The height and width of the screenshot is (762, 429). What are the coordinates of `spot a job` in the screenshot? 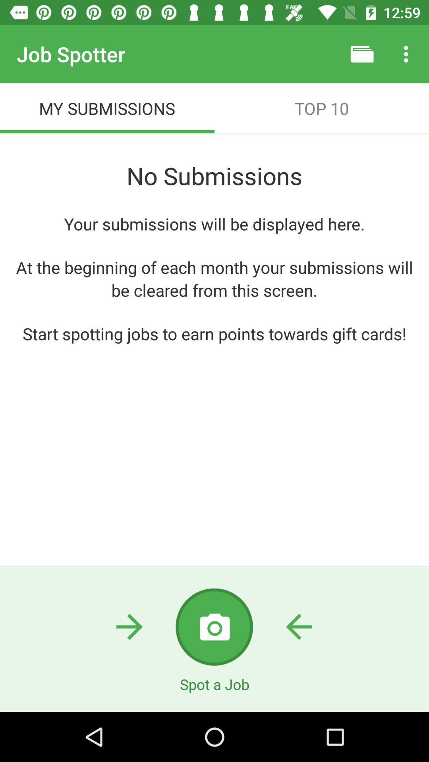 It's located at (214, 627).